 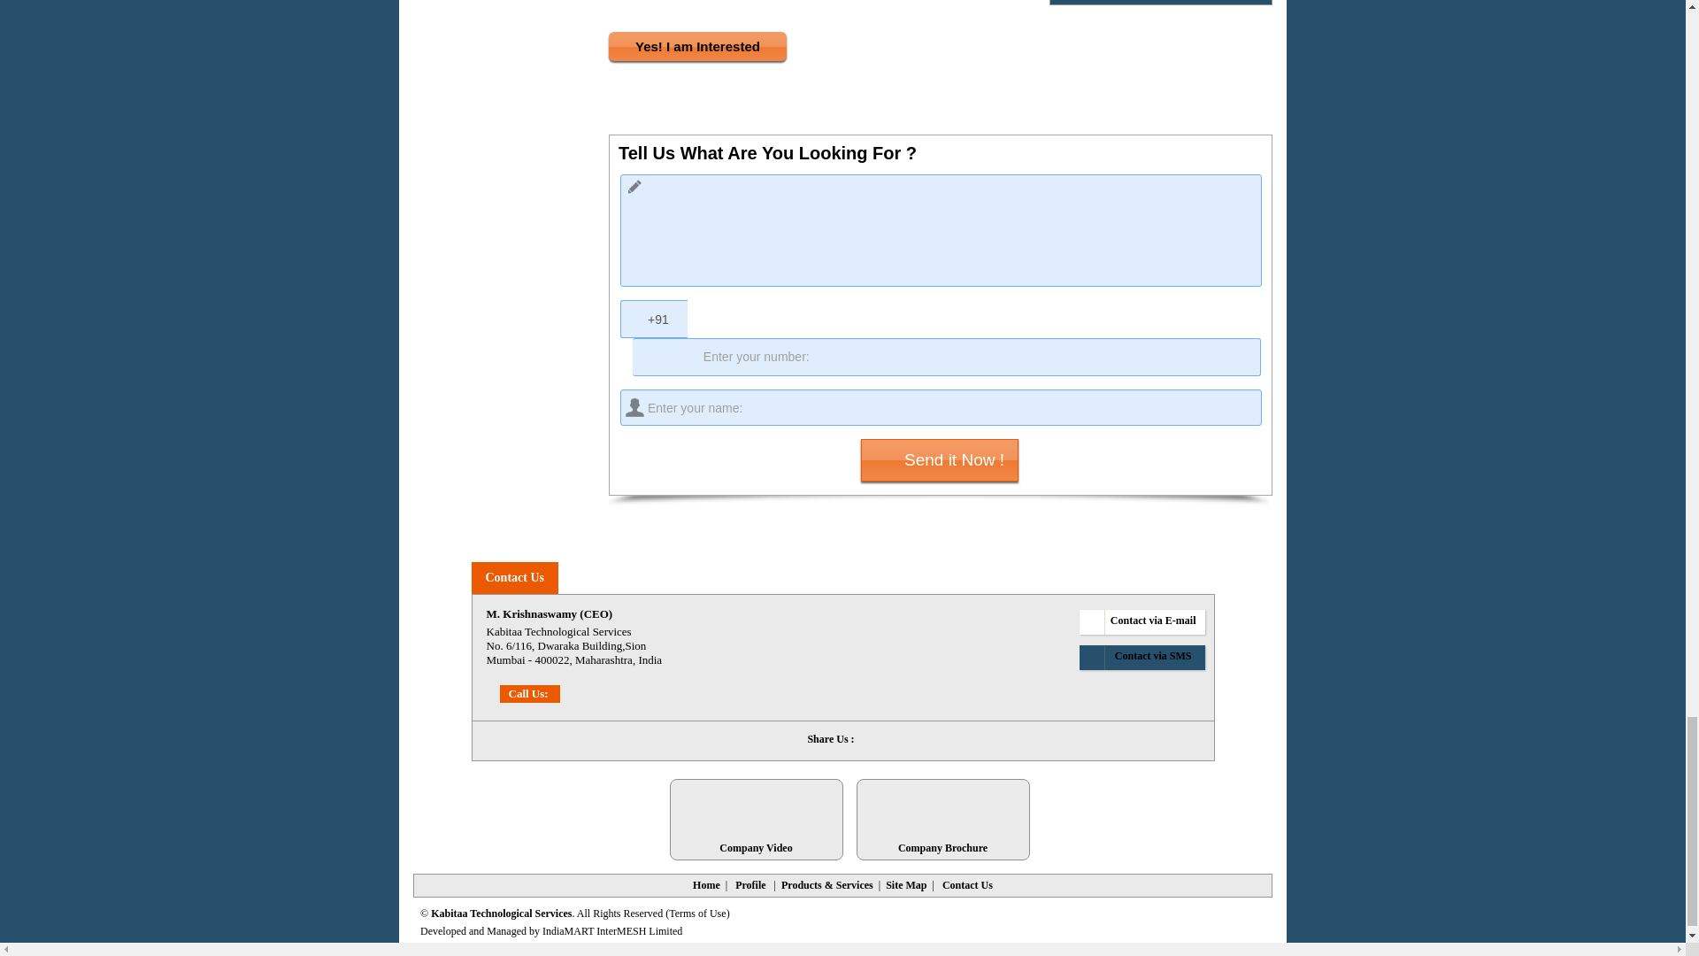 I want to click on Send it Now !, so click(x=940, y=460).